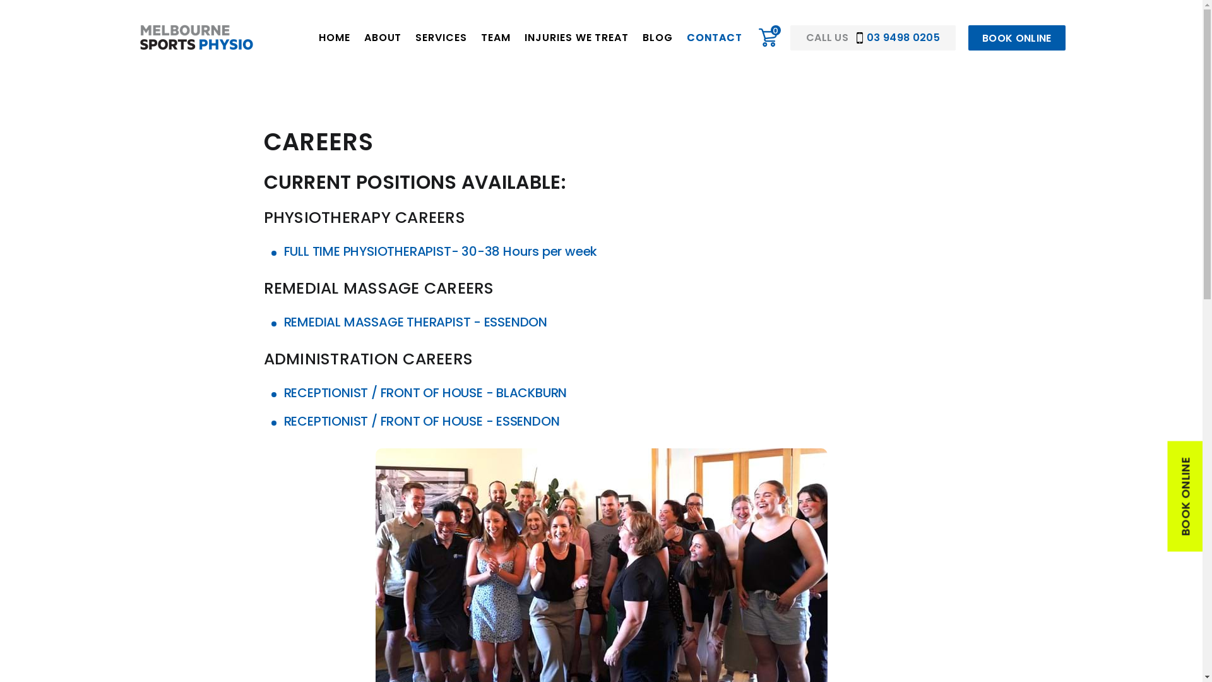 The height and width of the screenshot is (682, 1212). What do you see at coordinates (416, 322) in the screenshot?
I see `REMEDIAL MASSAGE THERAPIST - ESSENDON` at bounding box center [416, 322].